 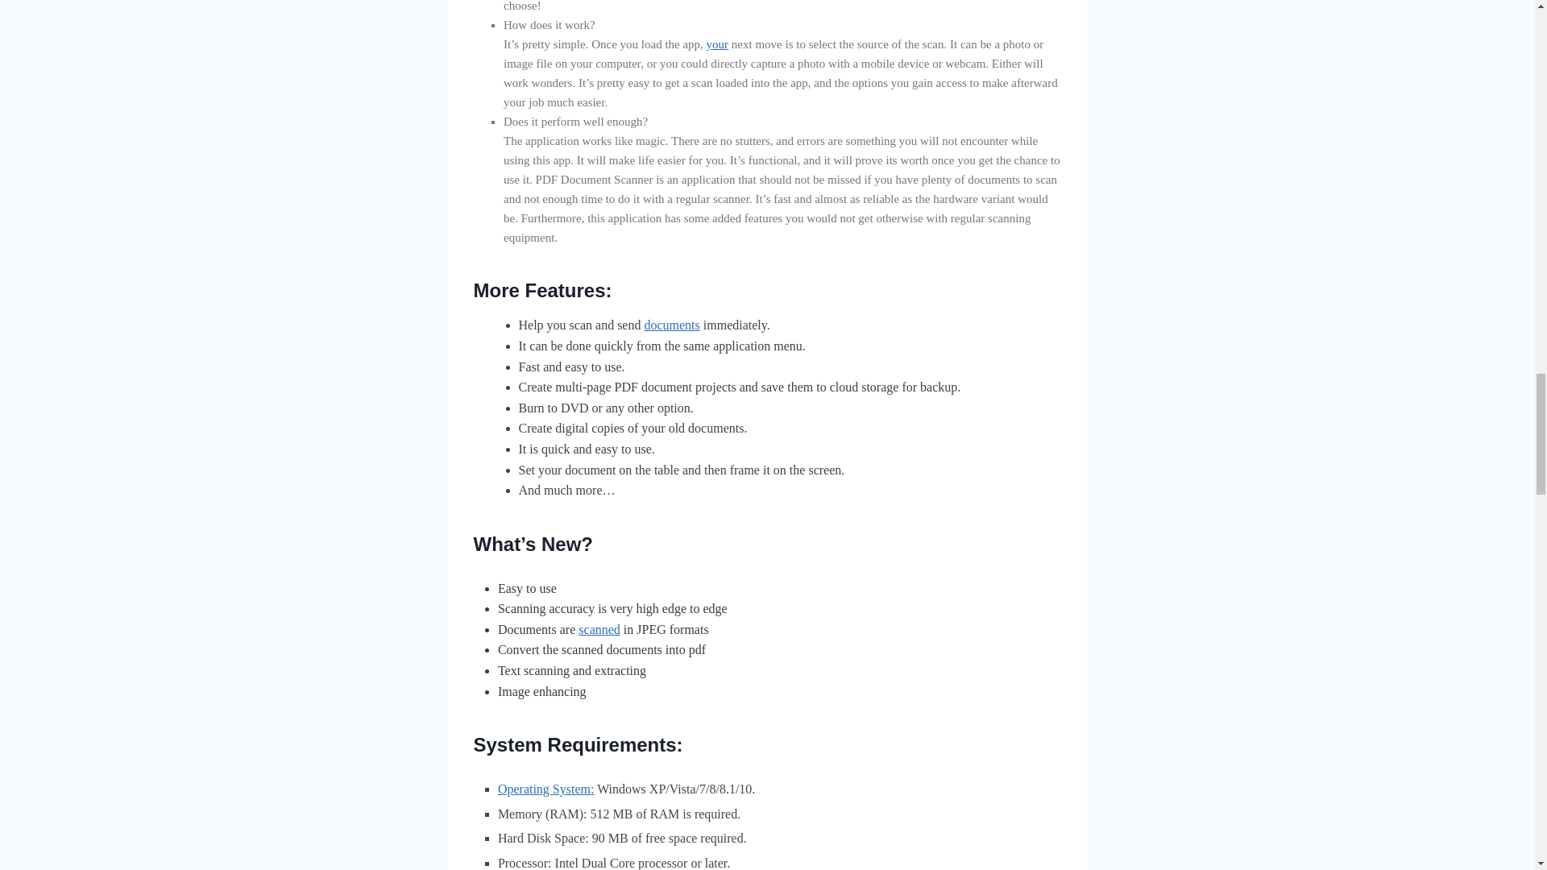 I want to click on your, so click(x=717, y=43).